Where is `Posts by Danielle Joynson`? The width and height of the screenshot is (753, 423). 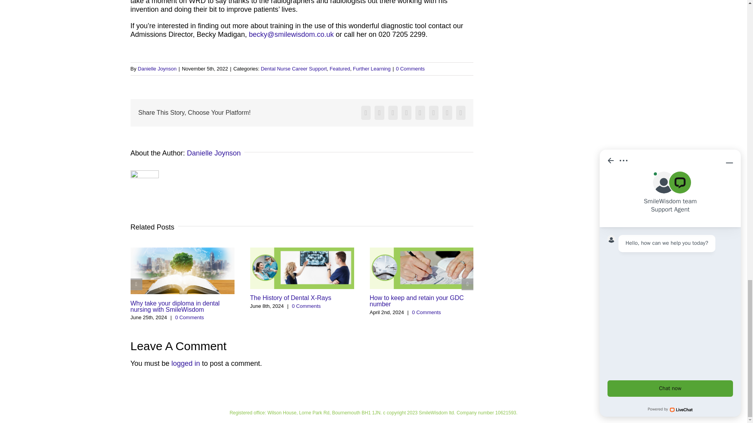
Posts by Danielle Joynson is located at coordinates (157, 69).